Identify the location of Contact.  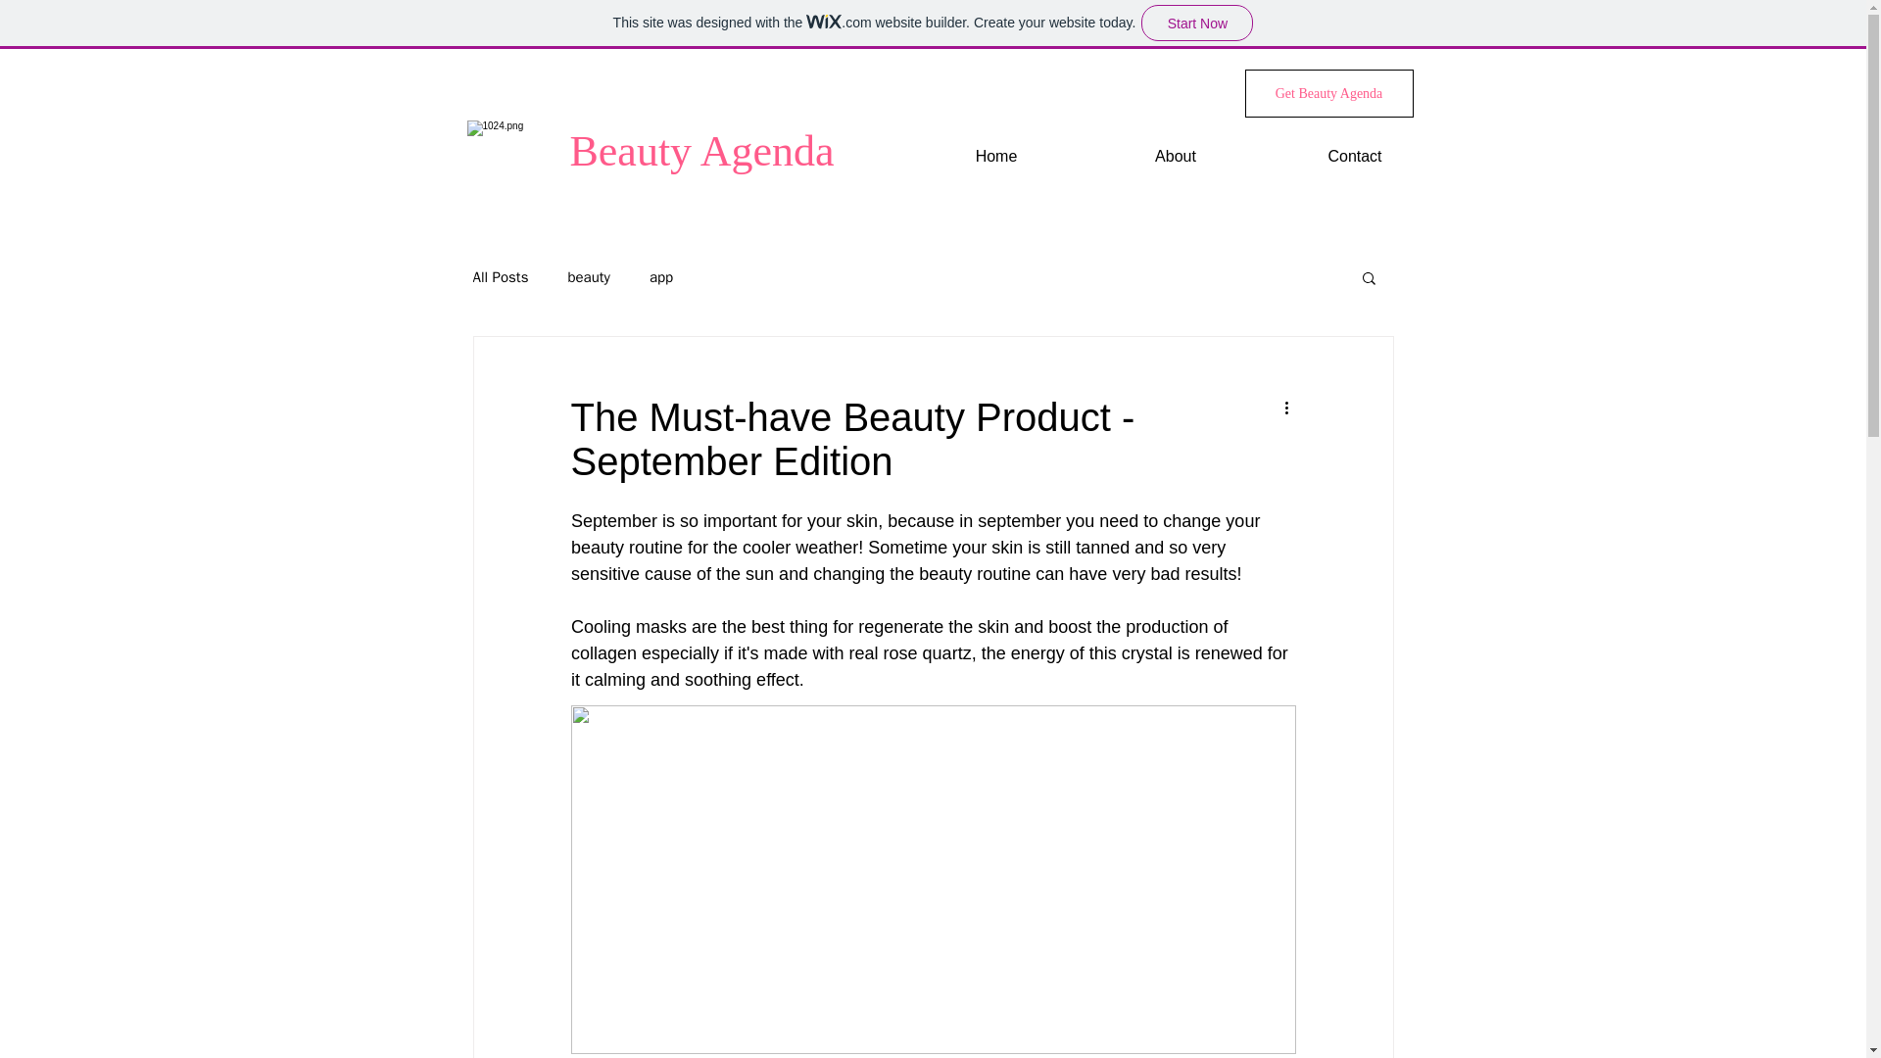
(1355, 156).